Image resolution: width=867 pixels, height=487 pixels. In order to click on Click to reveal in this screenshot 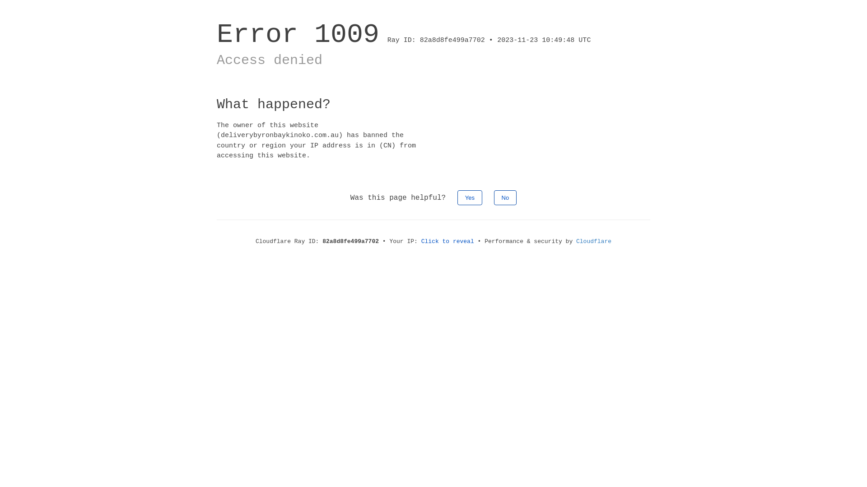, I will do `click(448, 242)`.